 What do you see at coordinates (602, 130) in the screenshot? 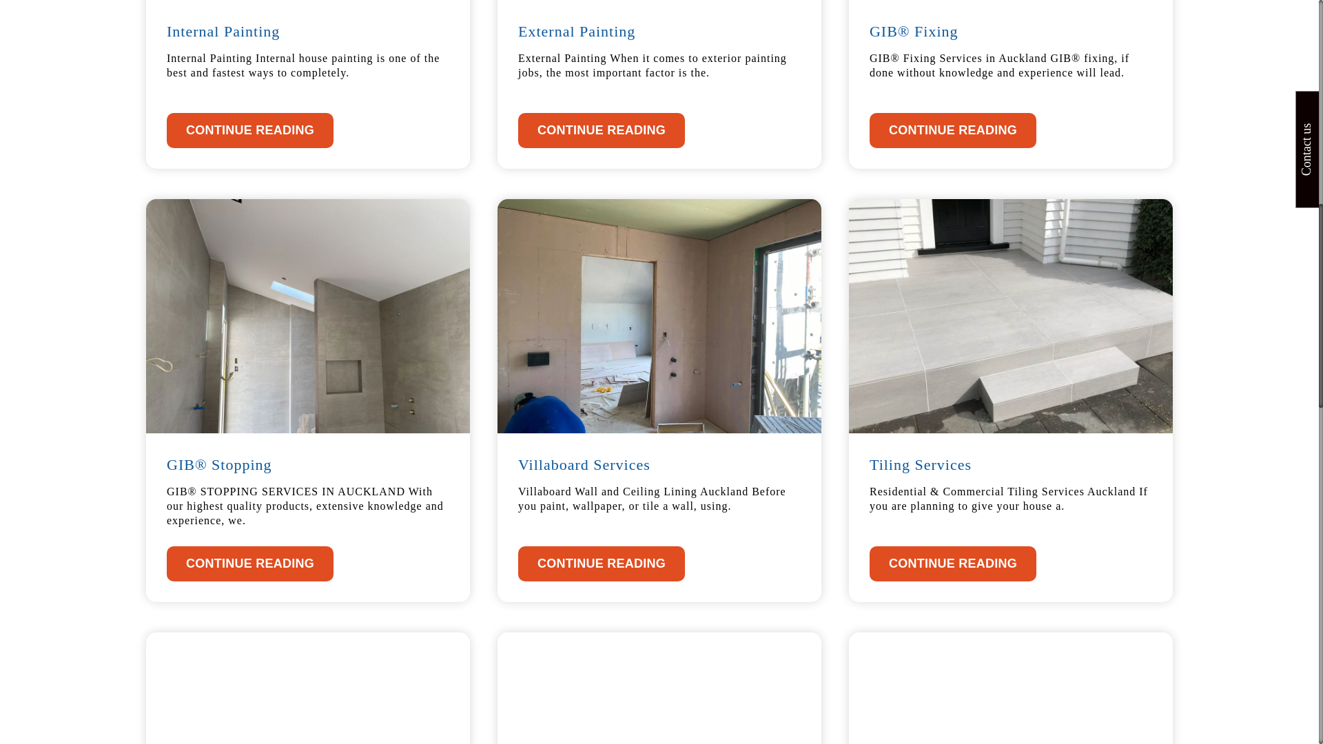
I see `CONTINUE READING` at bounding box center [602, 130].